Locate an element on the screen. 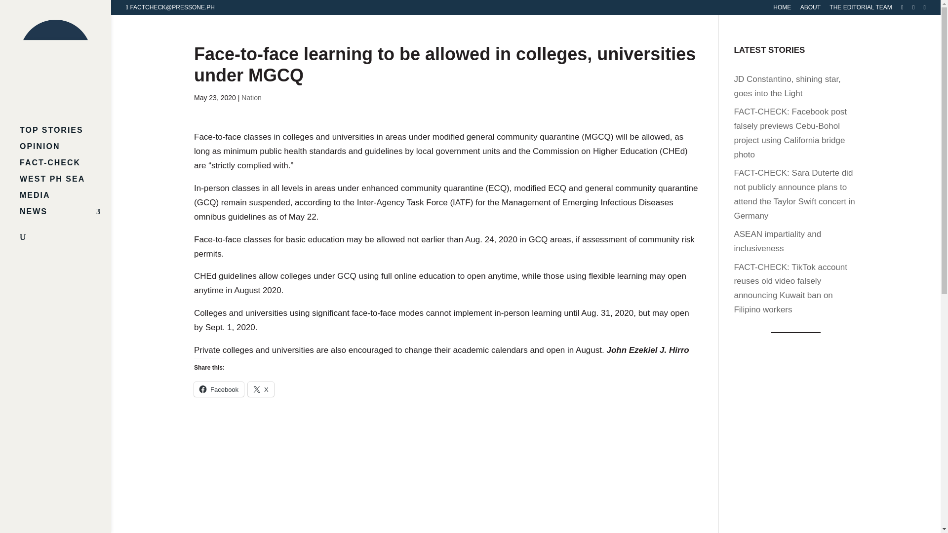 The width and height of the screenshot is (948, 533). TOP STORIES is located at coordinates (65, 135).